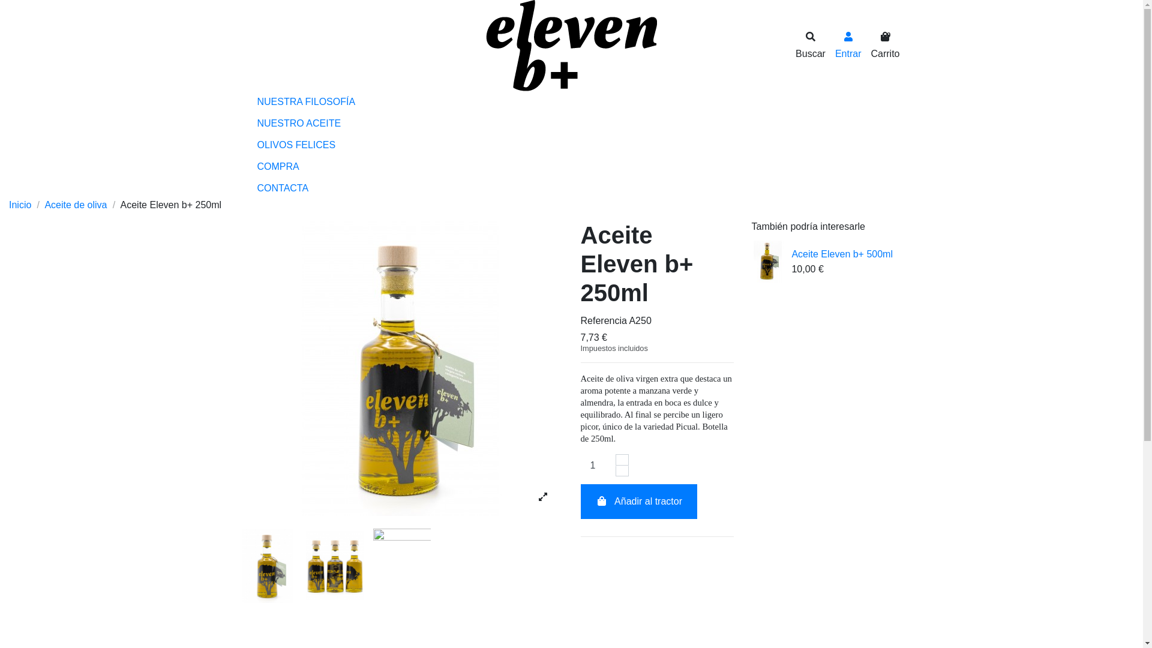  Describe the element at coordinates (22, 205) in the screenshot. I see `Inicio` at that location.